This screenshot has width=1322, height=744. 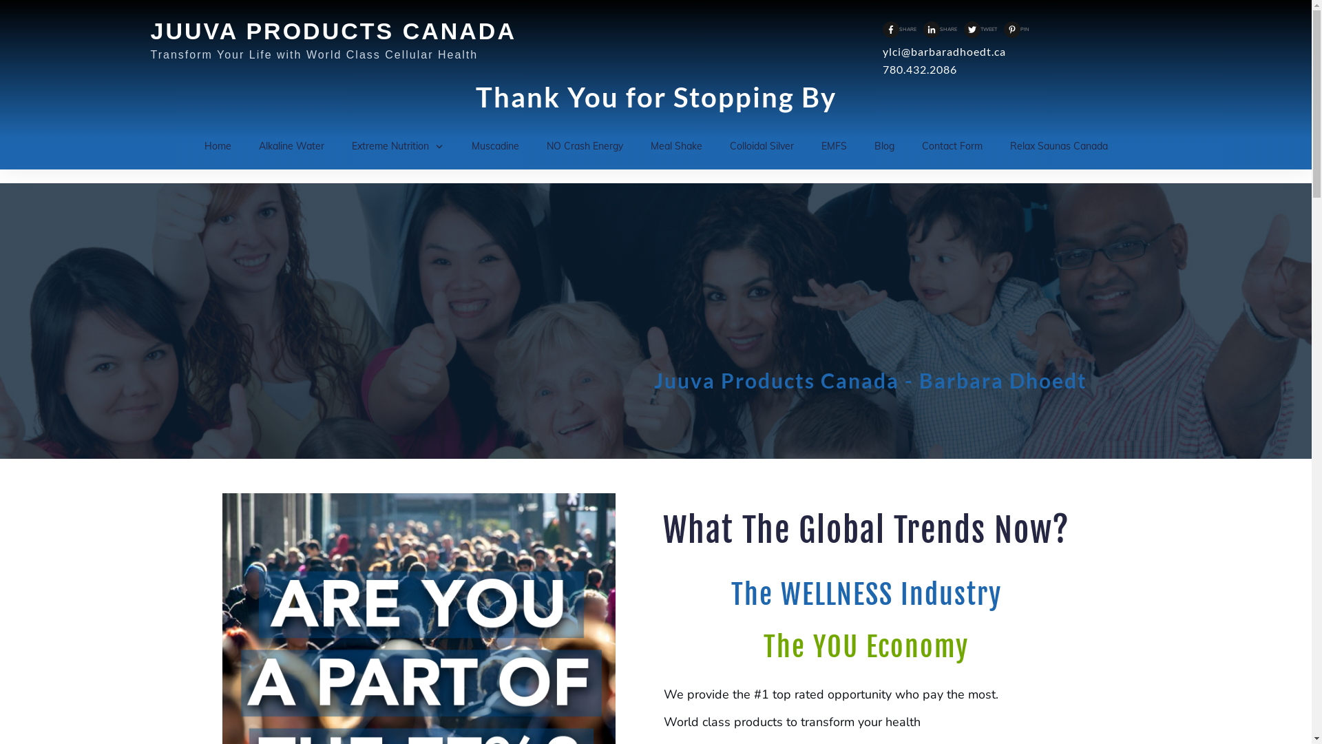 What do you see at coordinates (676, 146) in the screenshot?
I see `Meal Shake` at bounding box center [676, 146].